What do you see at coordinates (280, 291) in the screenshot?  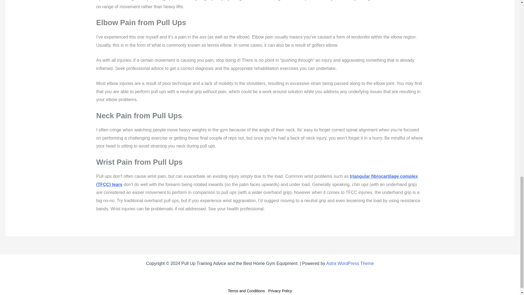 I see `Privacy Policy` at bounding box center [280, 291].